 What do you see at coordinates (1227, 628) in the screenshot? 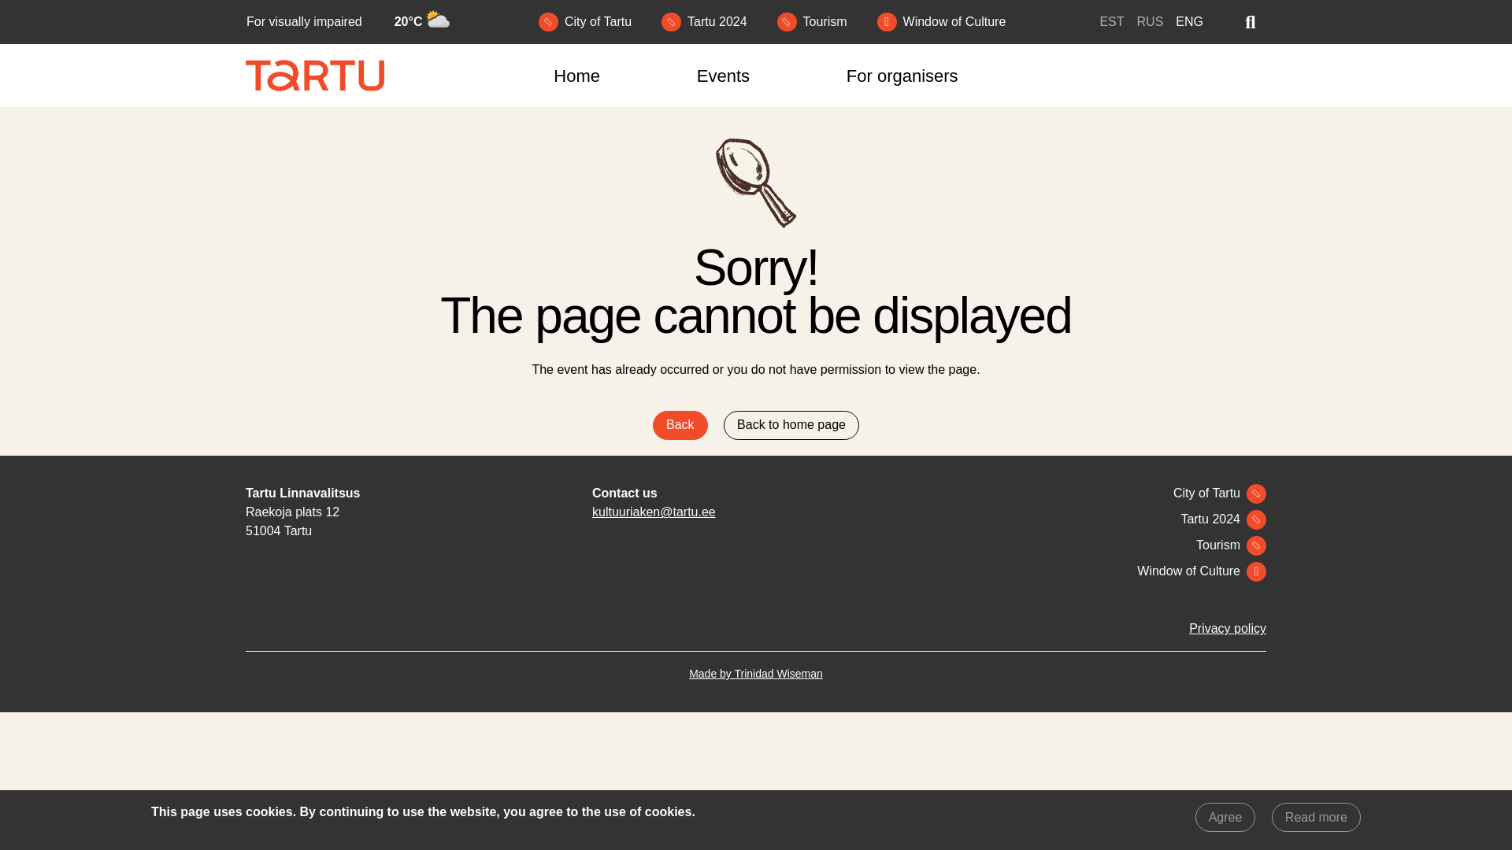
I see `Privacy policy` at bounding box center [1227, 628].